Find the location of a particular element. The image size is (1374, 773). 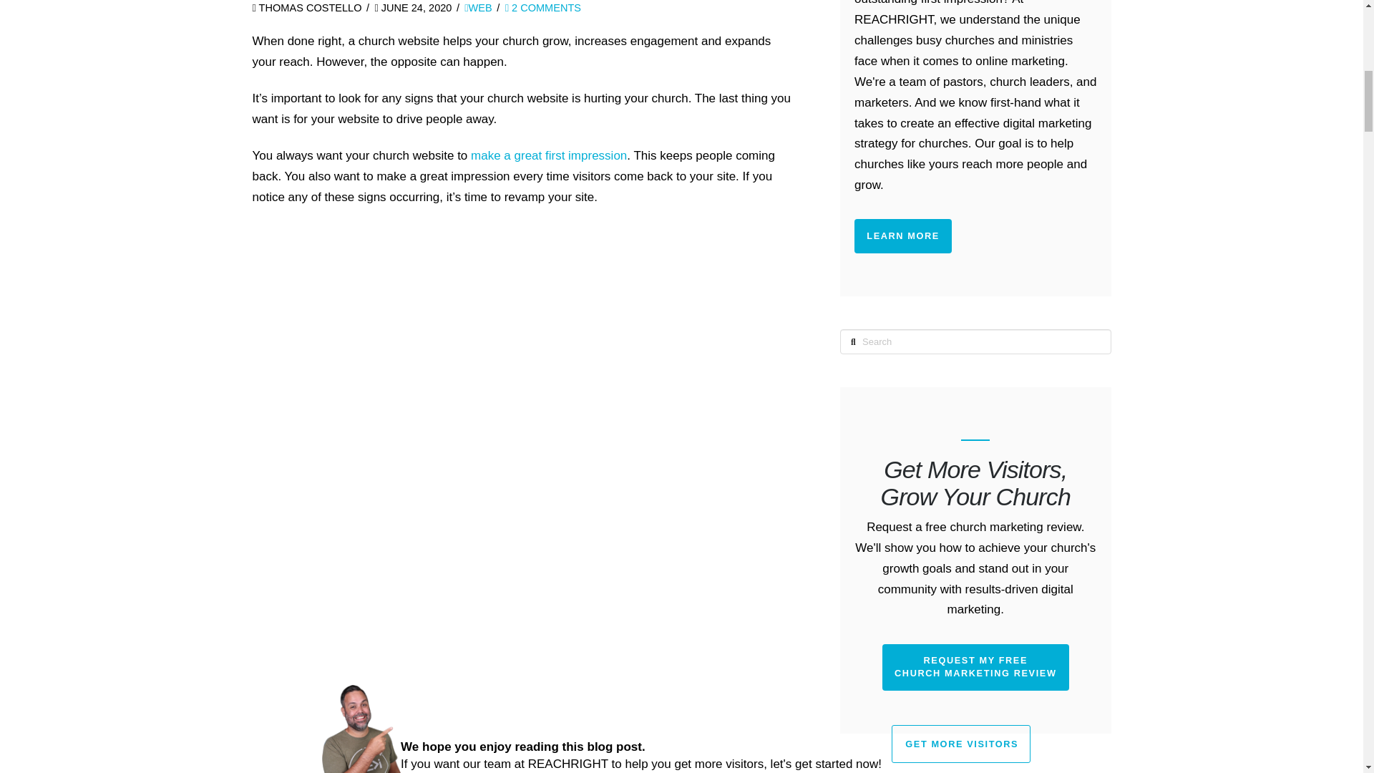

make a great first impression is located at coordinates (548, 155).